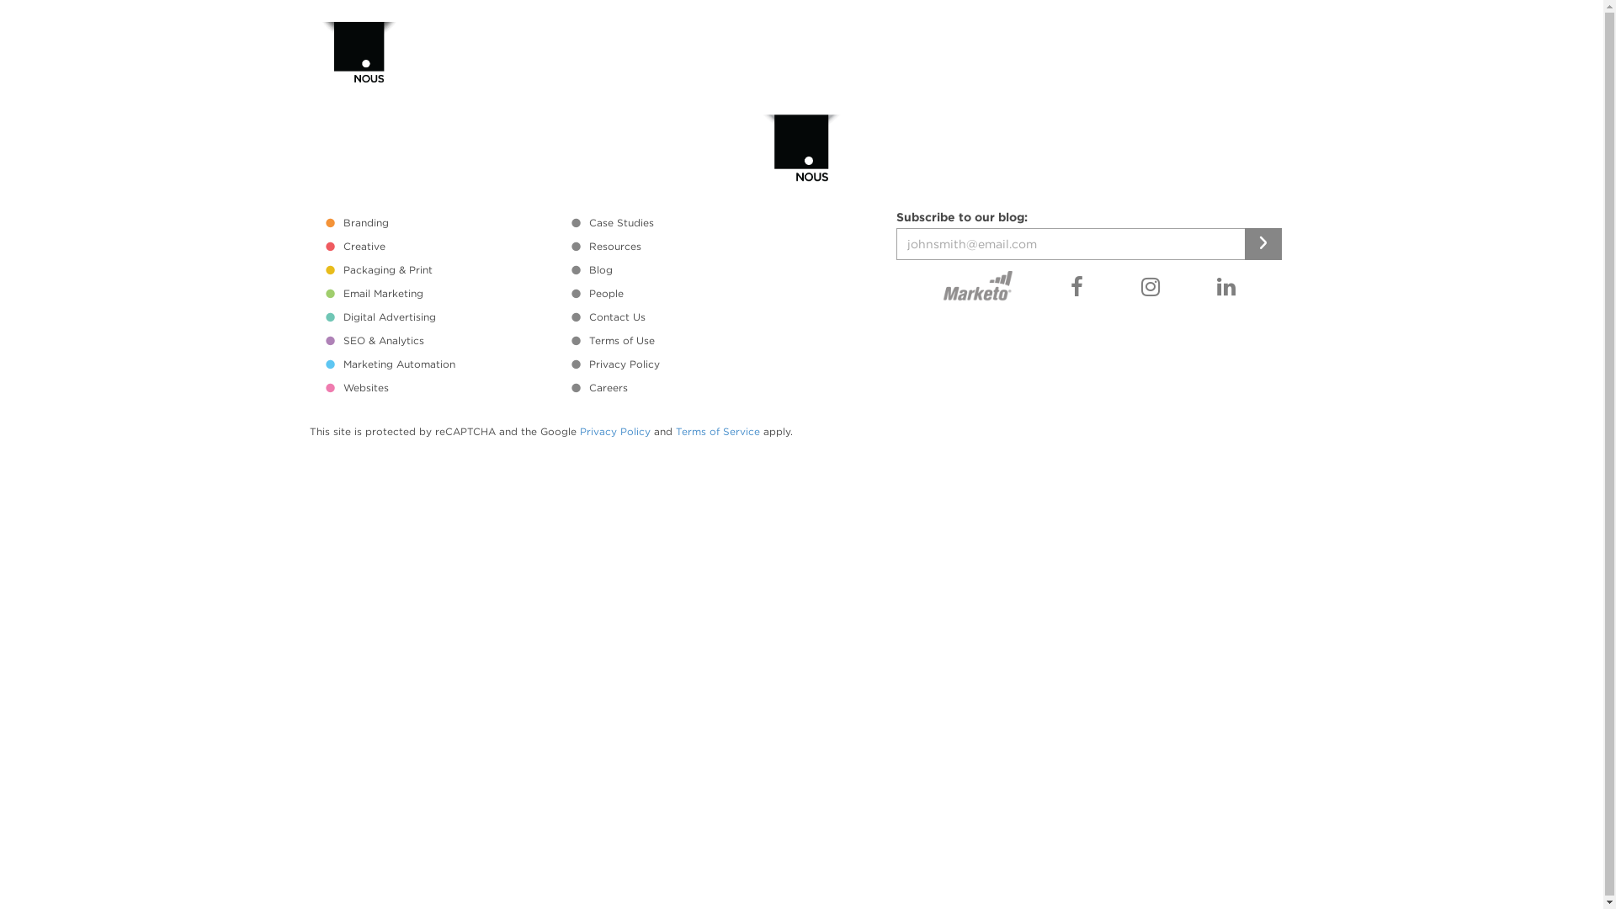  What do you see at coordinates (444, 222) in the screenshot?
I see `Branding` at bounding box center [444, 222].